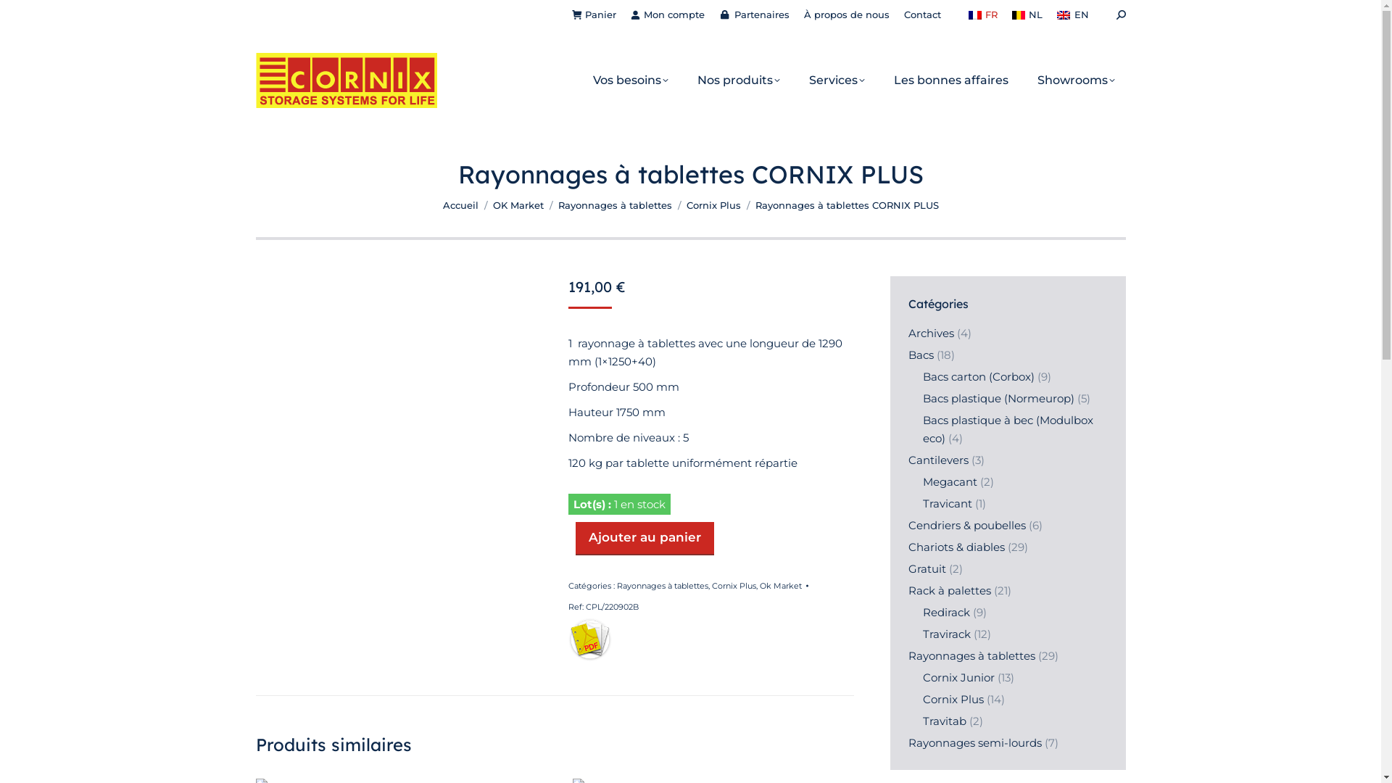  Describe the element at coordinates (931, 333) in the screenshot. I see `Archives` at that location.